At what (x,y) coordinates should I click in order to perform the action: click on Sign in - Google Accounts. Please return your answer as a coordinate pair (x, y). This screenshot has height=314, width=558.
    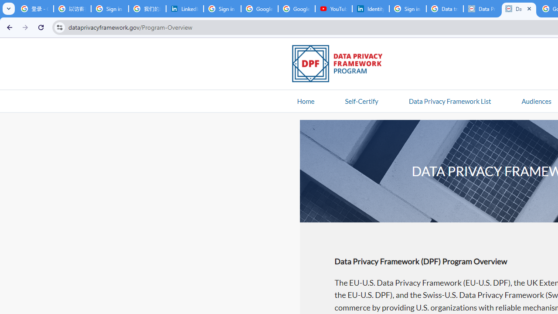
    Looking at the image, I should click on (222, 9).